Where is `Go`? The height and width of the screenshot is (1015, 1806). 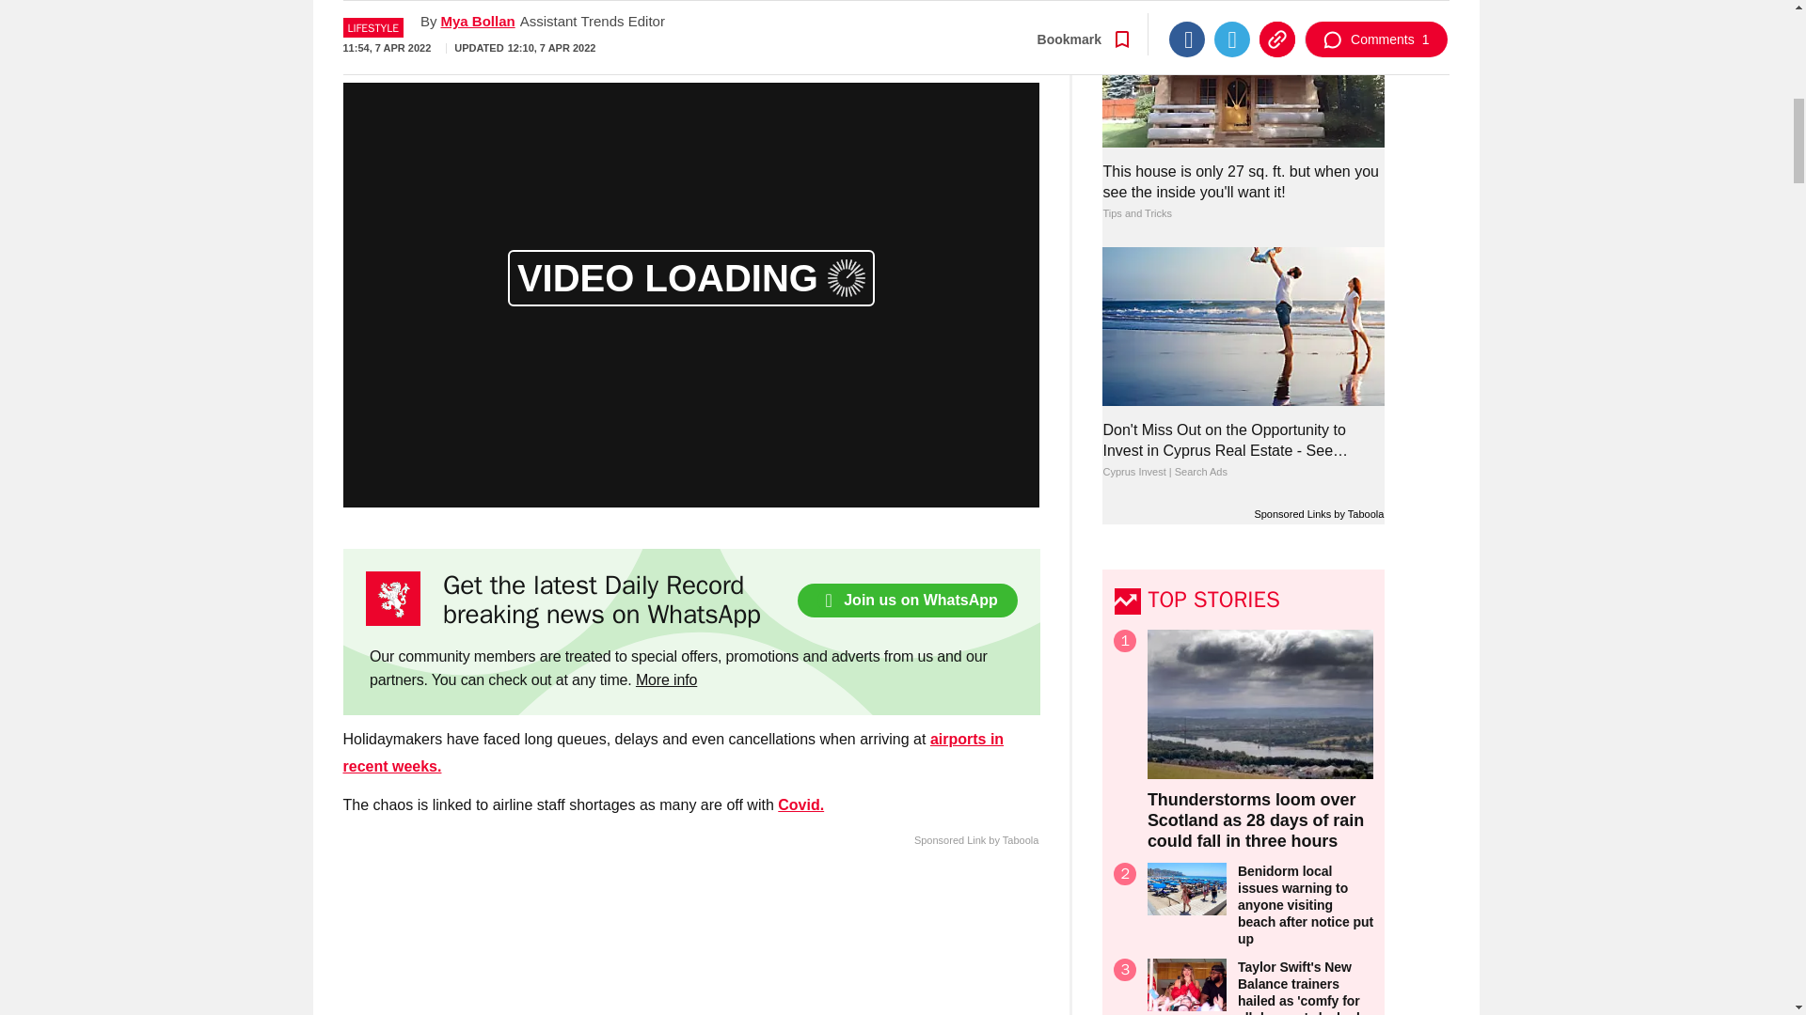 Go is located at coordinates (905, 23).